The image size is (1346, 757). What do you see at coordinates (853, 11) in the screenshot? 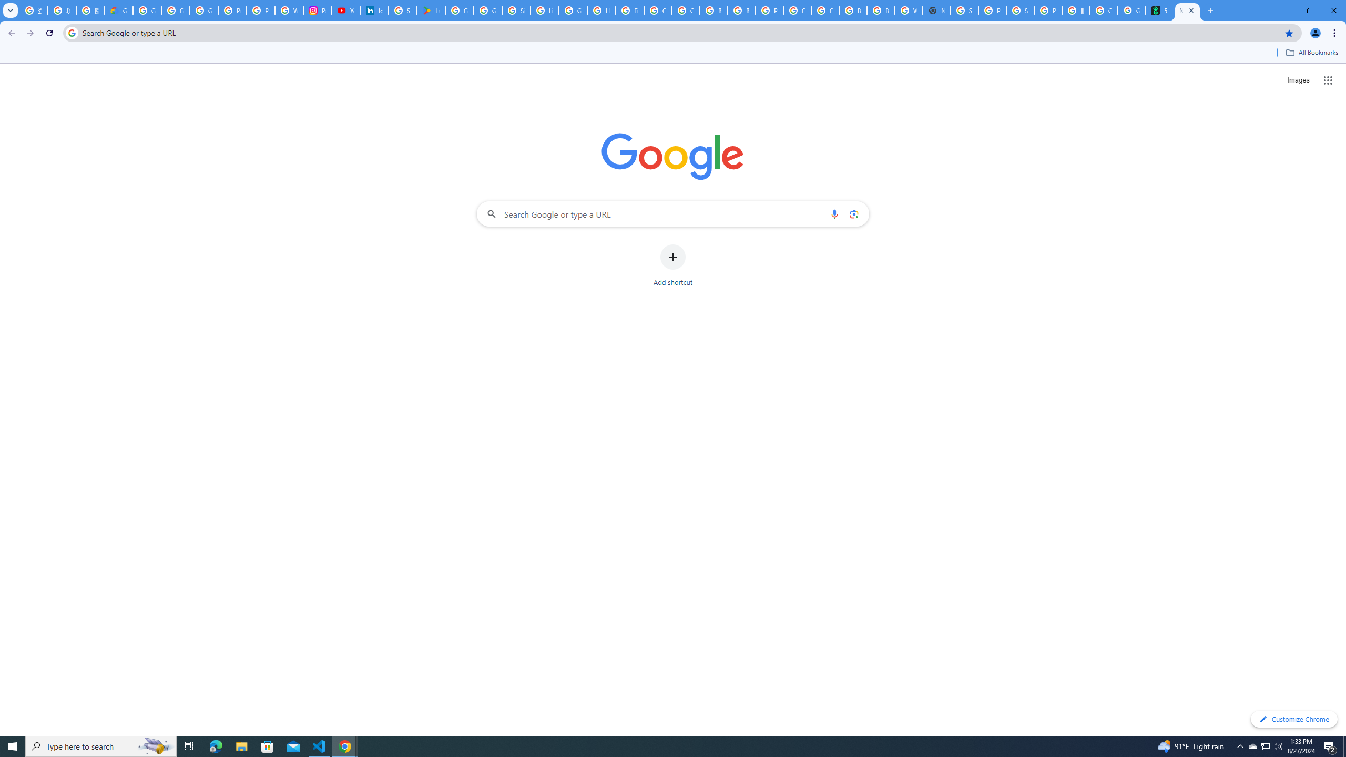
I see `Browse Chrome as a guest - Computer - Google Chrome Help` at bounding box center [853, 11].